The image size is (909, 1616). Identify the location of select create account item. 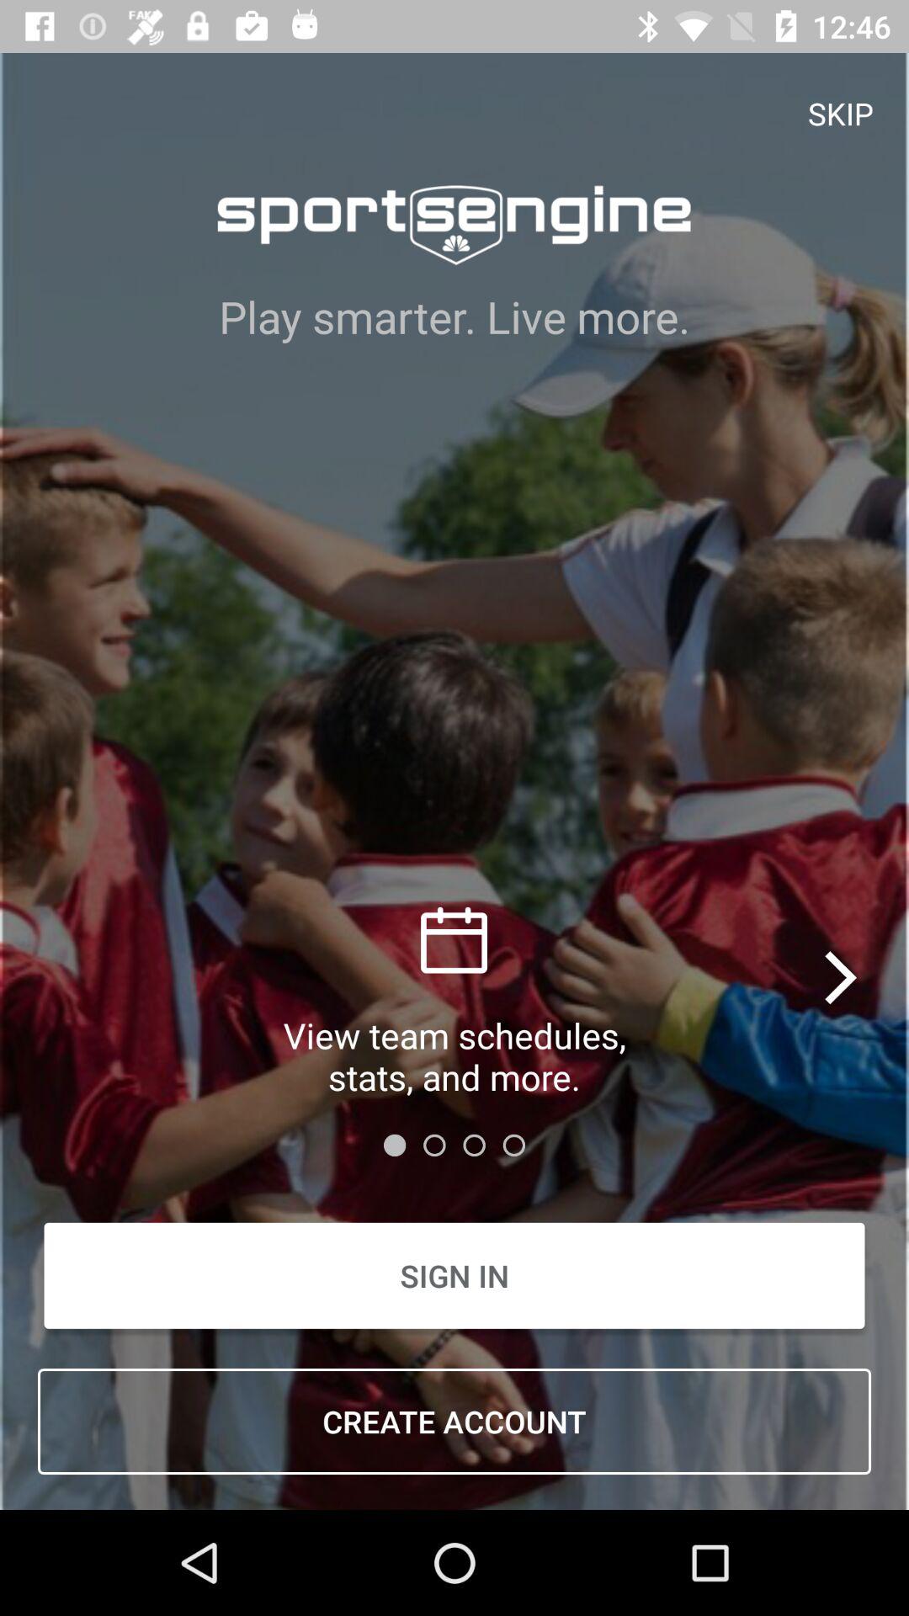
(454, 1422).